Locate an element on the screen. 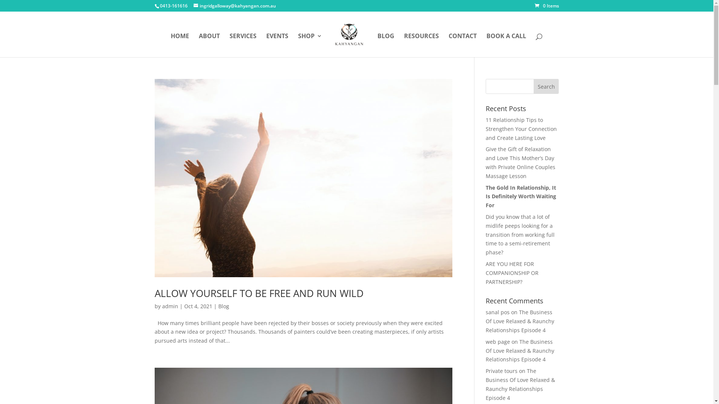 The height and width of the screenshot is (404, 719). BLOG is located at coordinates (386, 45).